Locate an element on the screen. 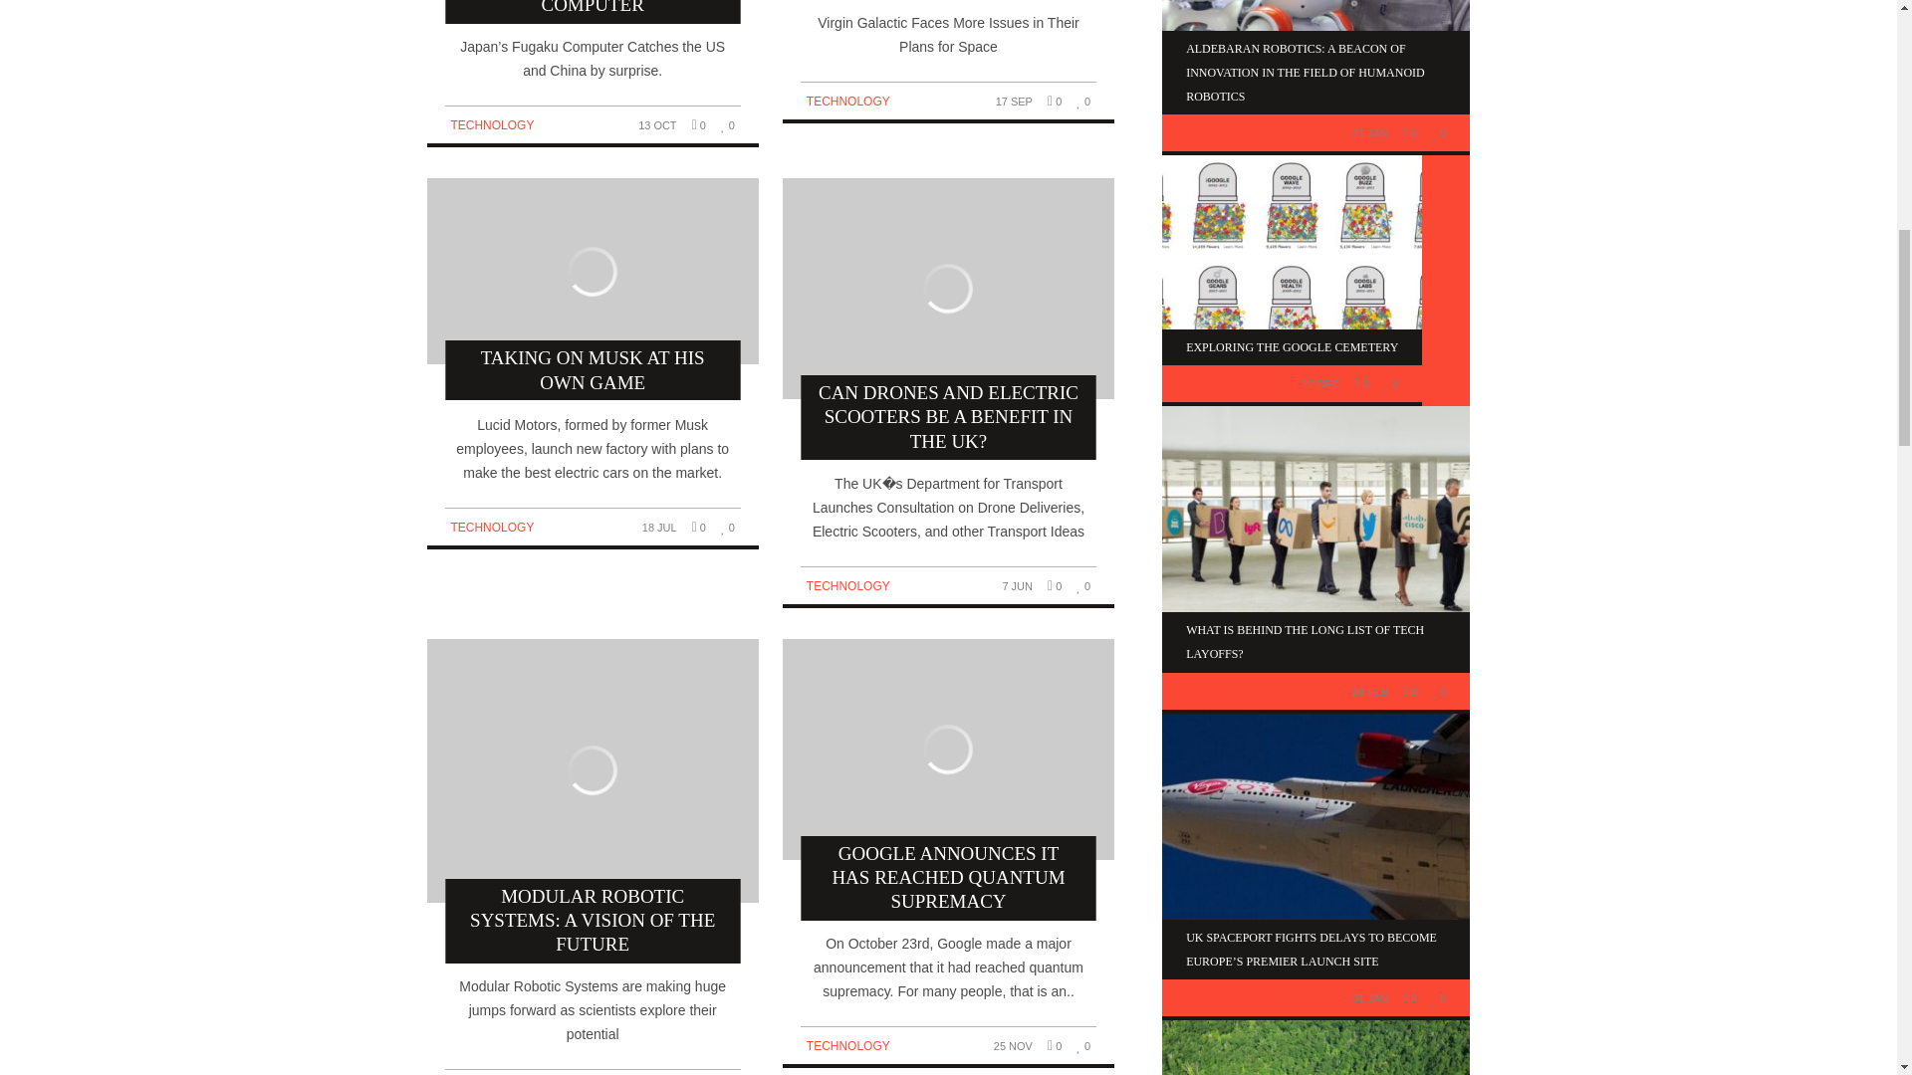  View all posts in Technology is located at coordinates (848, 102).